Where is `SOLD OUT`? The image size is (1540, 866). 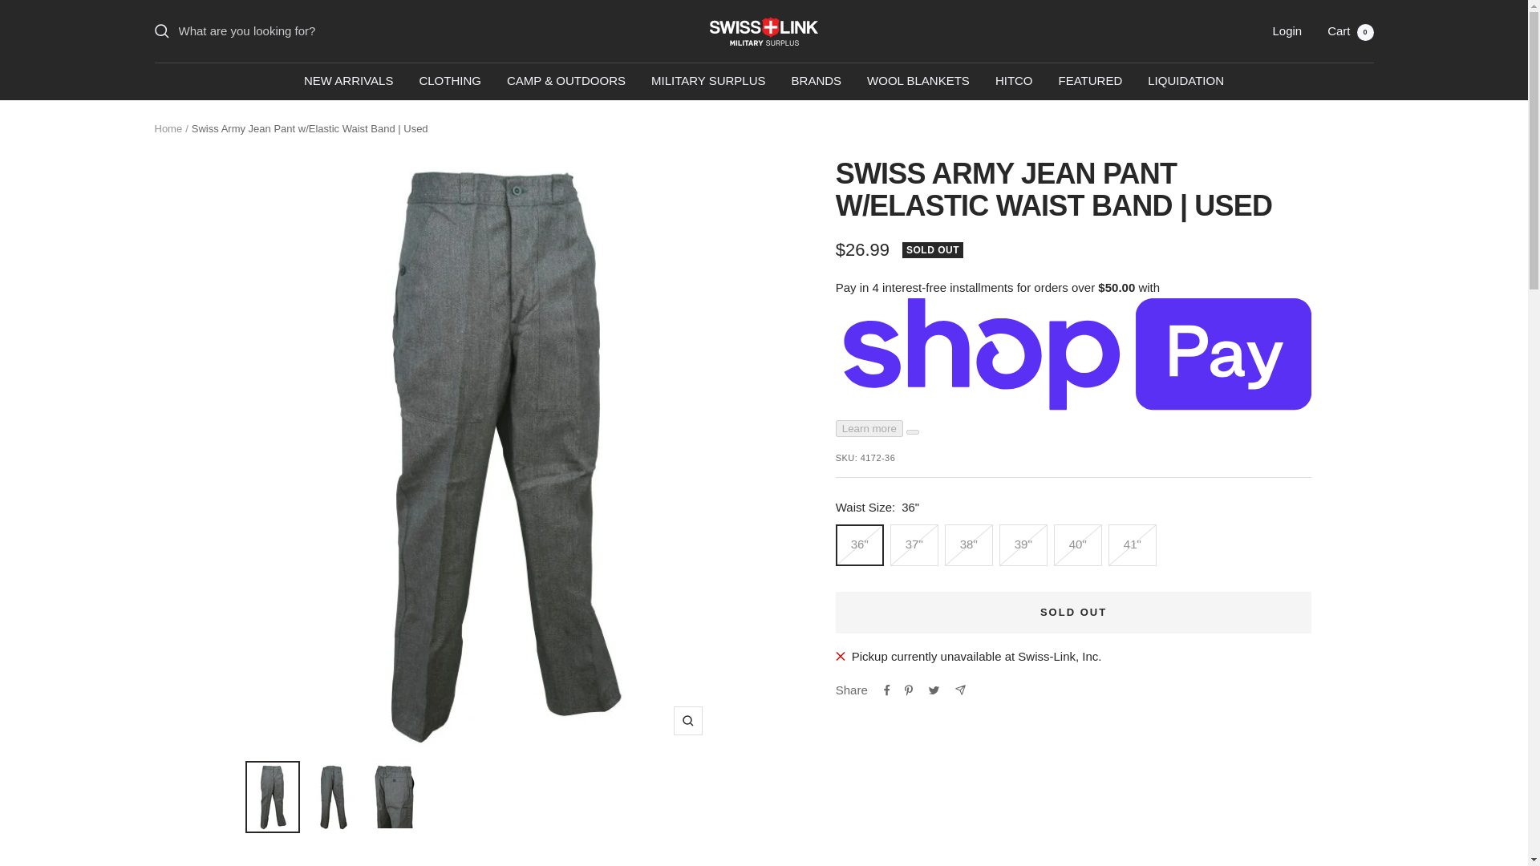 SOLD OUT is located at coordinates (1073, 612).